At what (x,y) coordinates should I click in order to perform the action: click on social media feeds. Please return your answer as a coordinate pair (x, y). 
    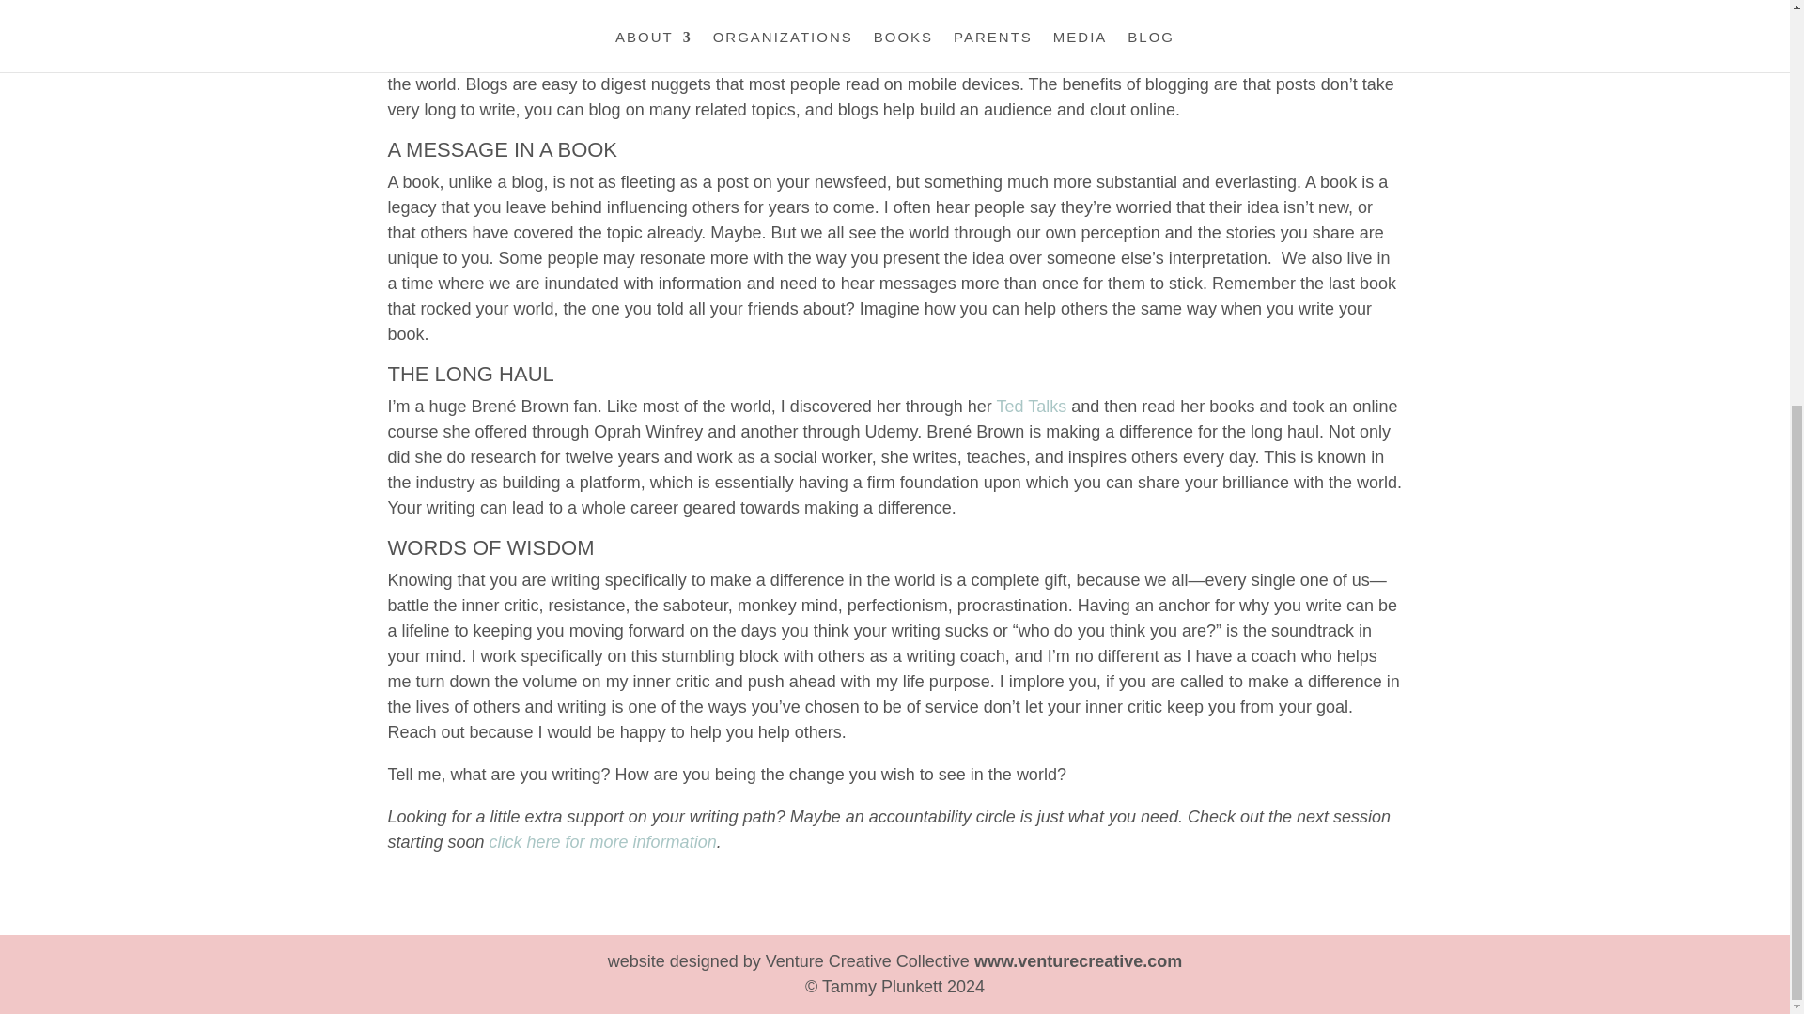
    Looking at the image, I should click on (1071, 34).